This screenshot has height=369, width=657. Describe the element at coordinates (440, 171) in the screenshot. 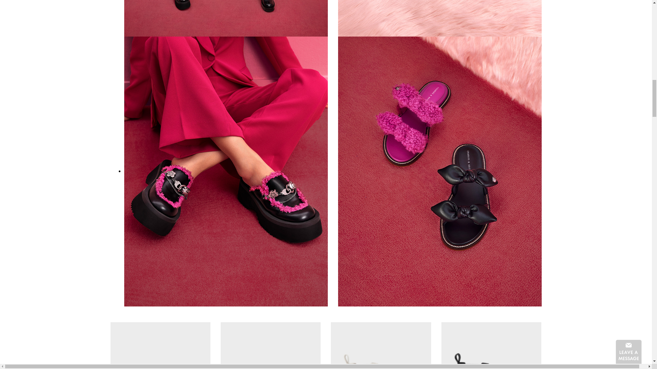

I see `Lotso Furry Double Knotted Slide Sandals` at that location.